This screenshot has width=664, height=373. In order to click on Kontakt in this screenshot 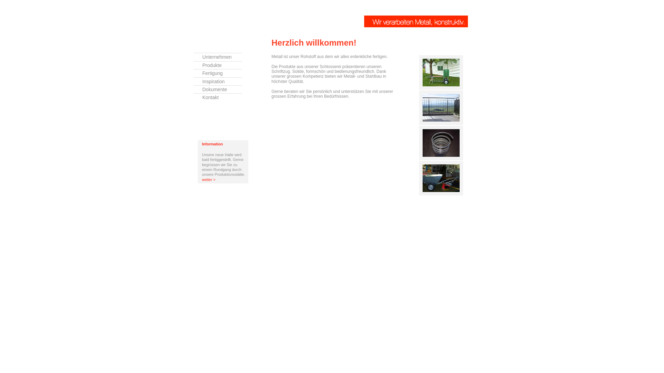, I will do `click(218, 97)`.